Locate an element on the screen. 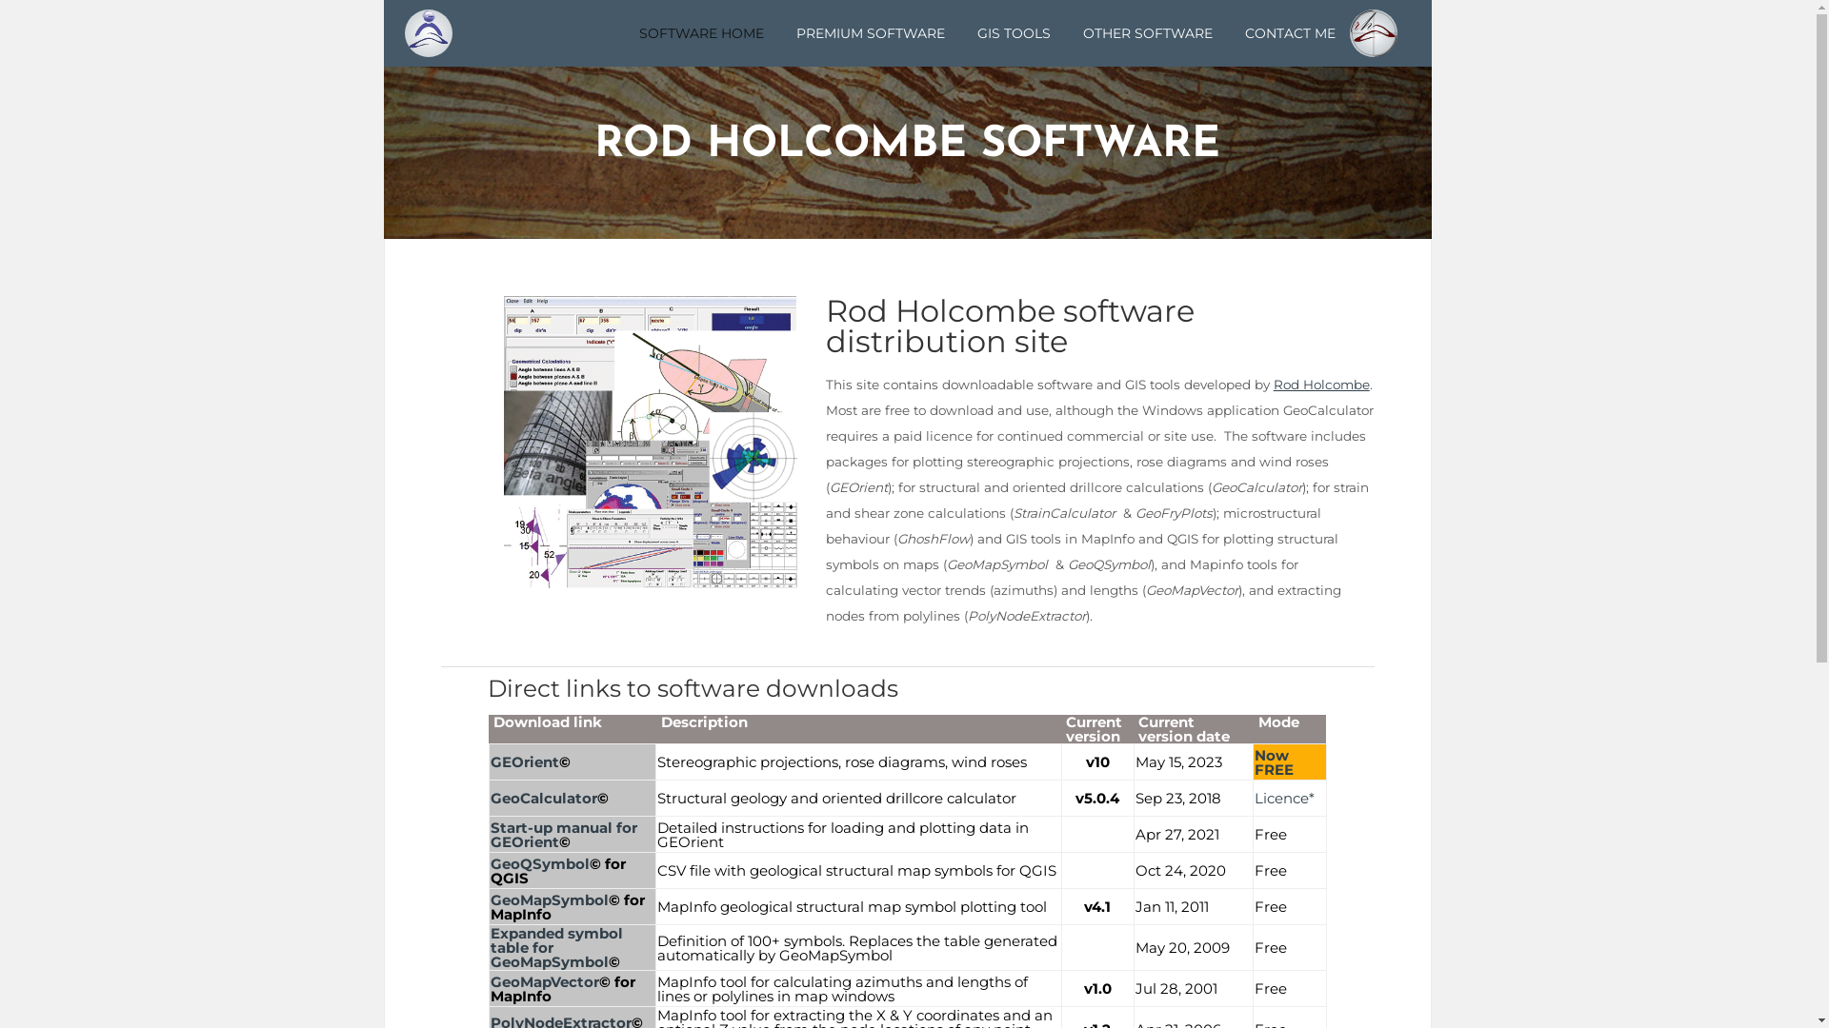 Image resolution: width=1829 pixels, height=1028 pixels. GeoCalculator is located at coordinates (543, 798).